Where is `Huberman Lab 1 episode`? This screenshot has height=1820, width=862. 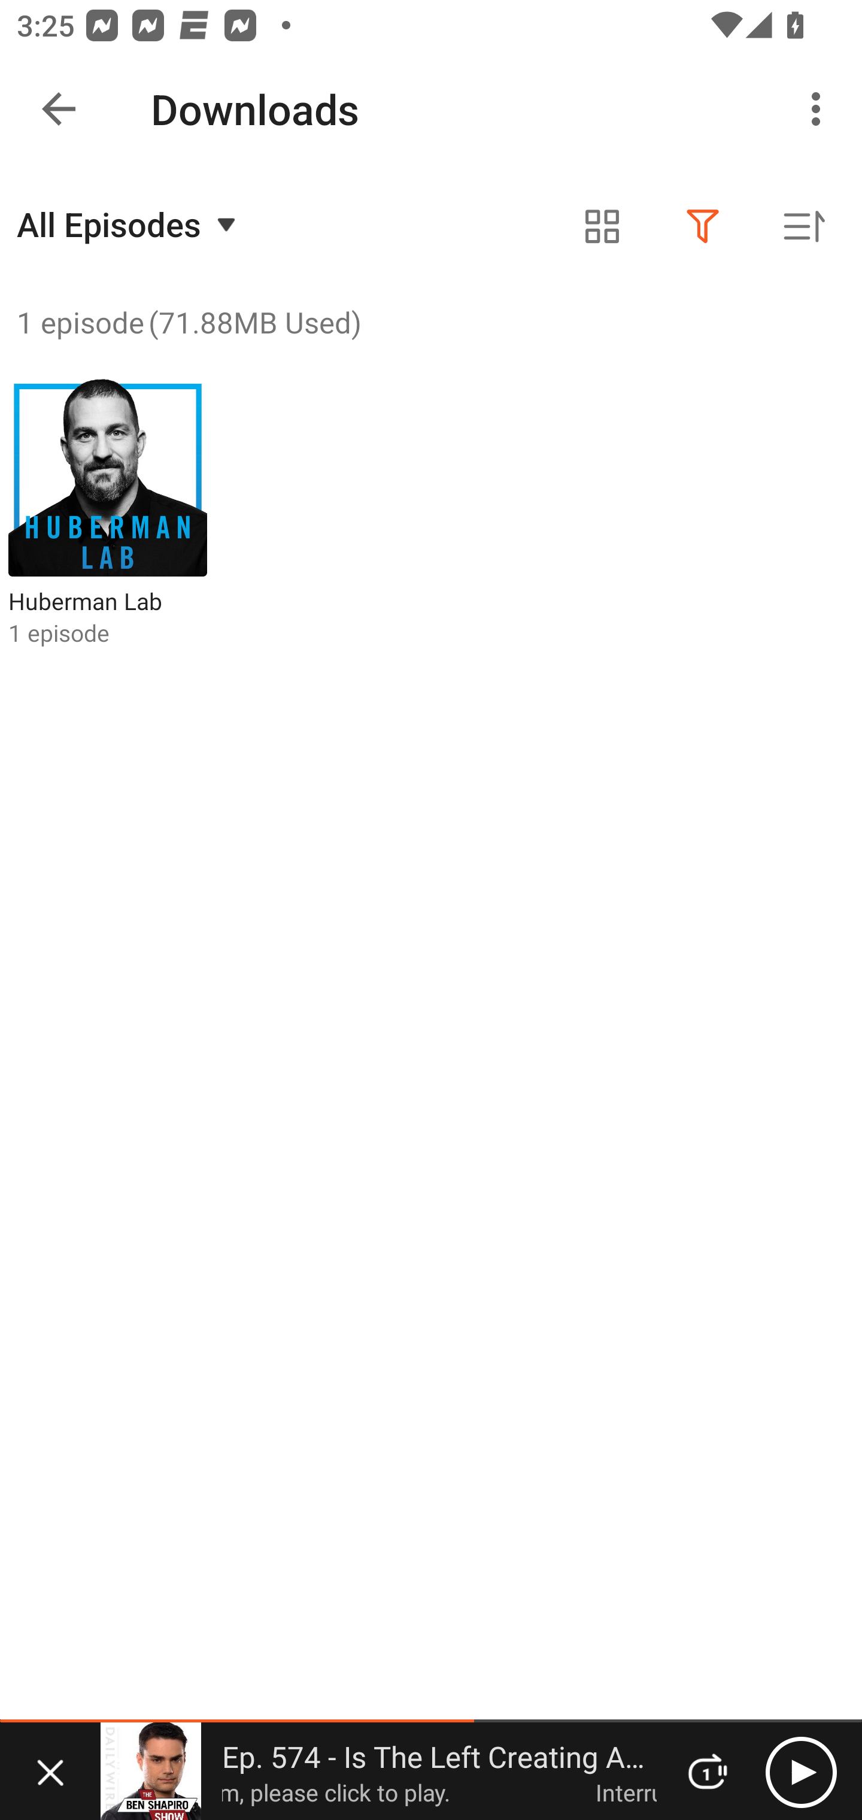
Huberman Lab 1 episode is located at coordinates (108, 513).